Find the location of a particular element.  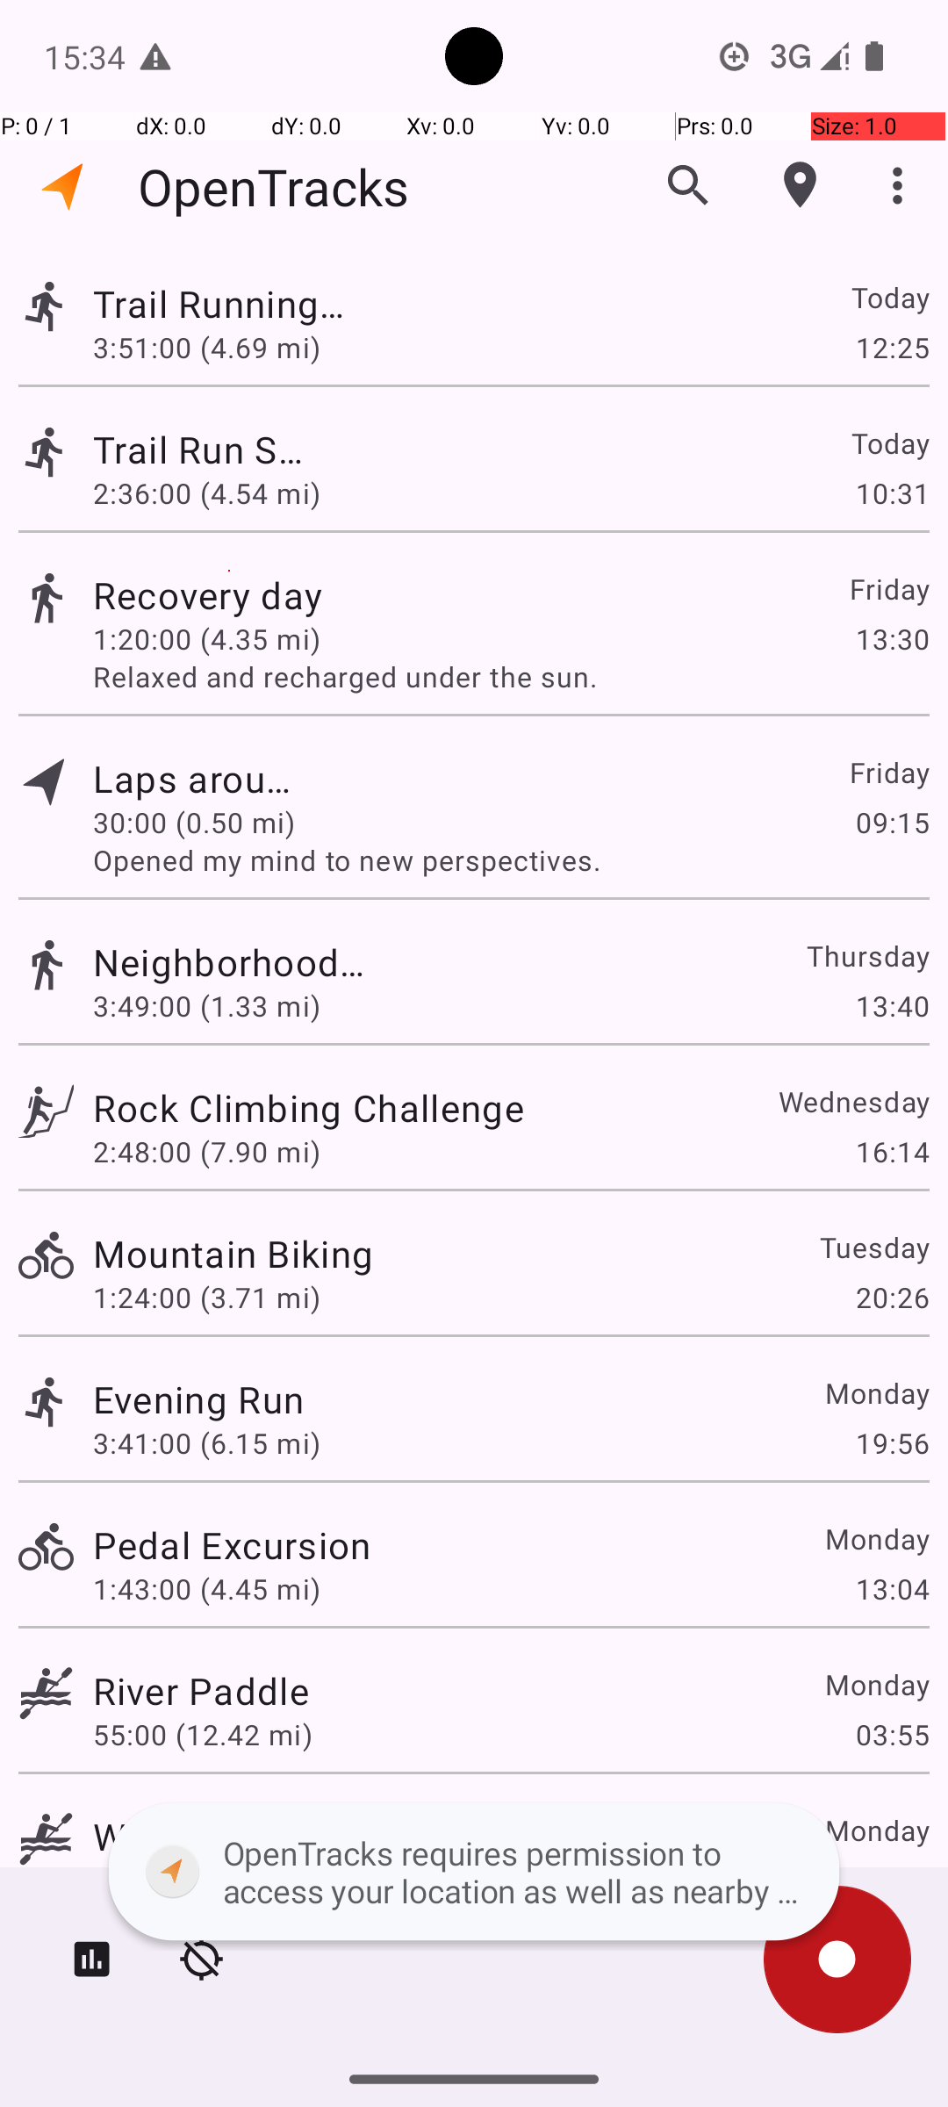

2:36:00 (4.54 mi) is located at coordinates (207, 493).